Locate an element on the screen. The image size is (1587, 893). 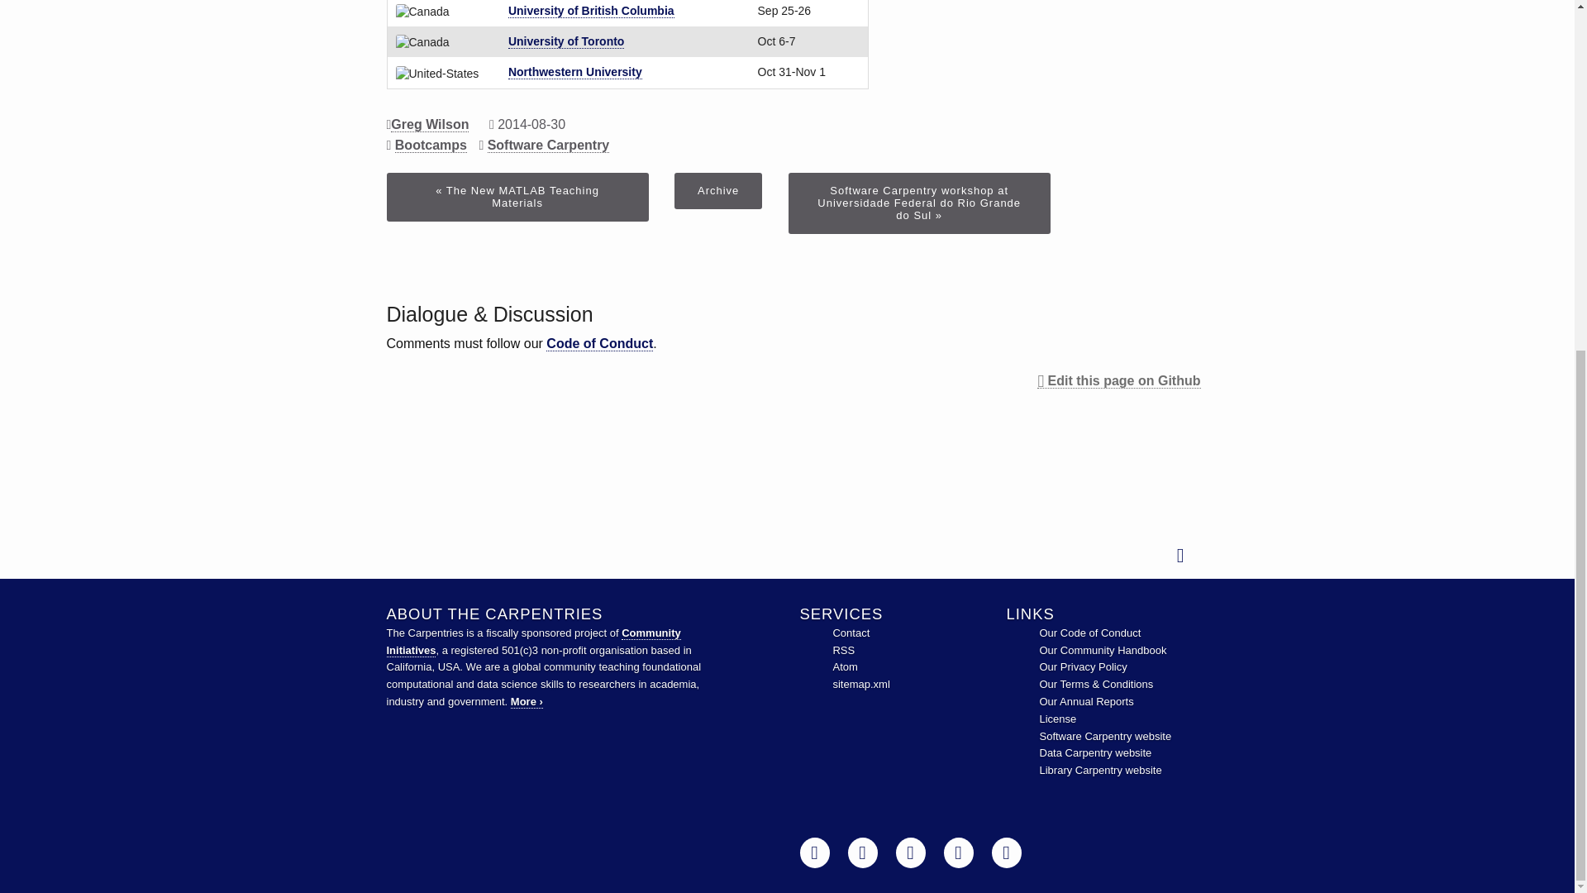
Subscribe to RSS Feed is located at coordinates (843, 650).